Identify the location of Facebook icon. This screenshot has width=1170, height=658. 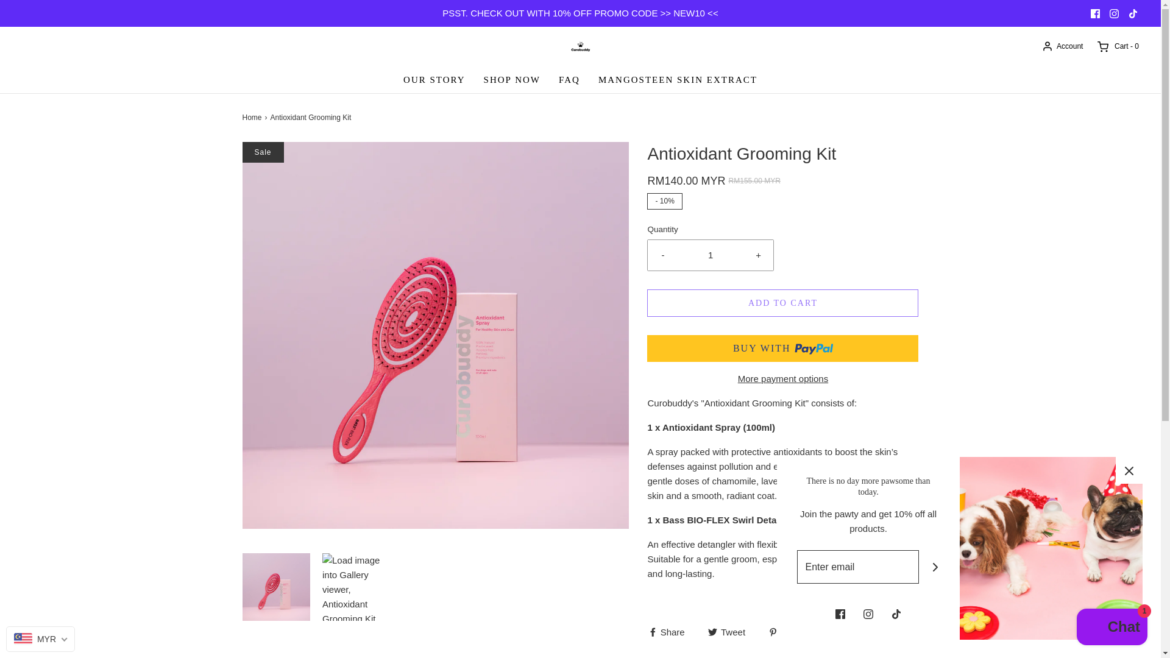
(1094, 13).